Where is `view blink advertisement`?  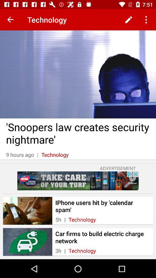 view blink advertisement is located at coordinates (78, 181).